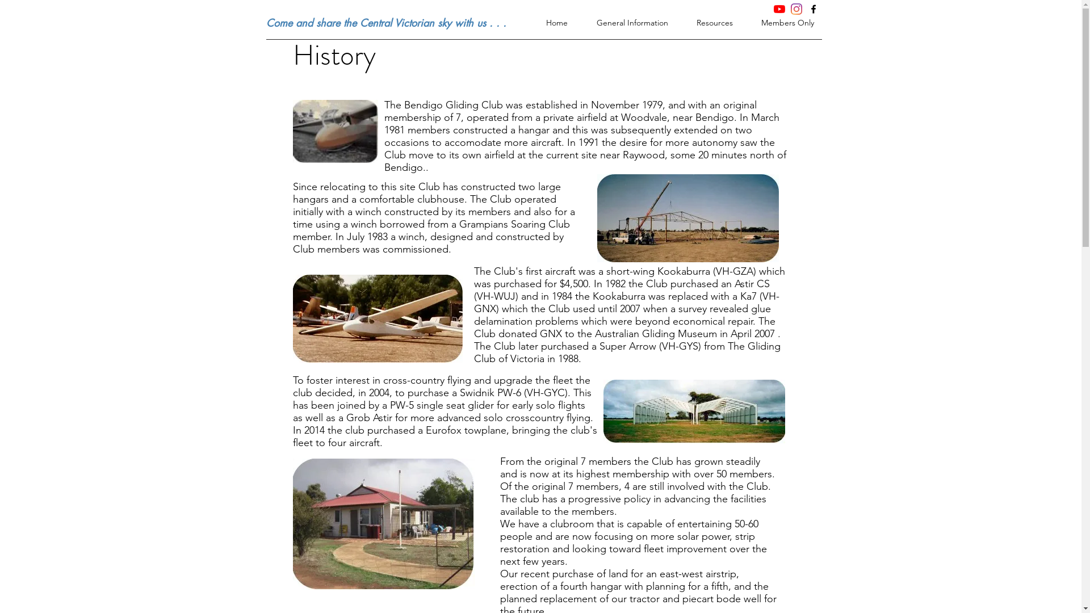  I want to click on winch, so click(368, 212).